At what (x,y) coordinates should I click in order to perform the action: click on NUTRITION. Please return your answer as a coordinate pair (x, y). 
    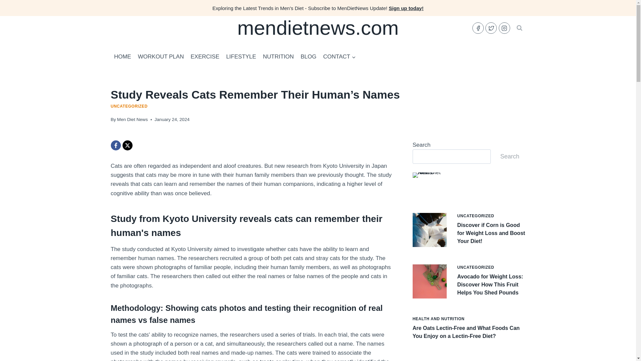
    Looking at the image, I should click on (278, 57).